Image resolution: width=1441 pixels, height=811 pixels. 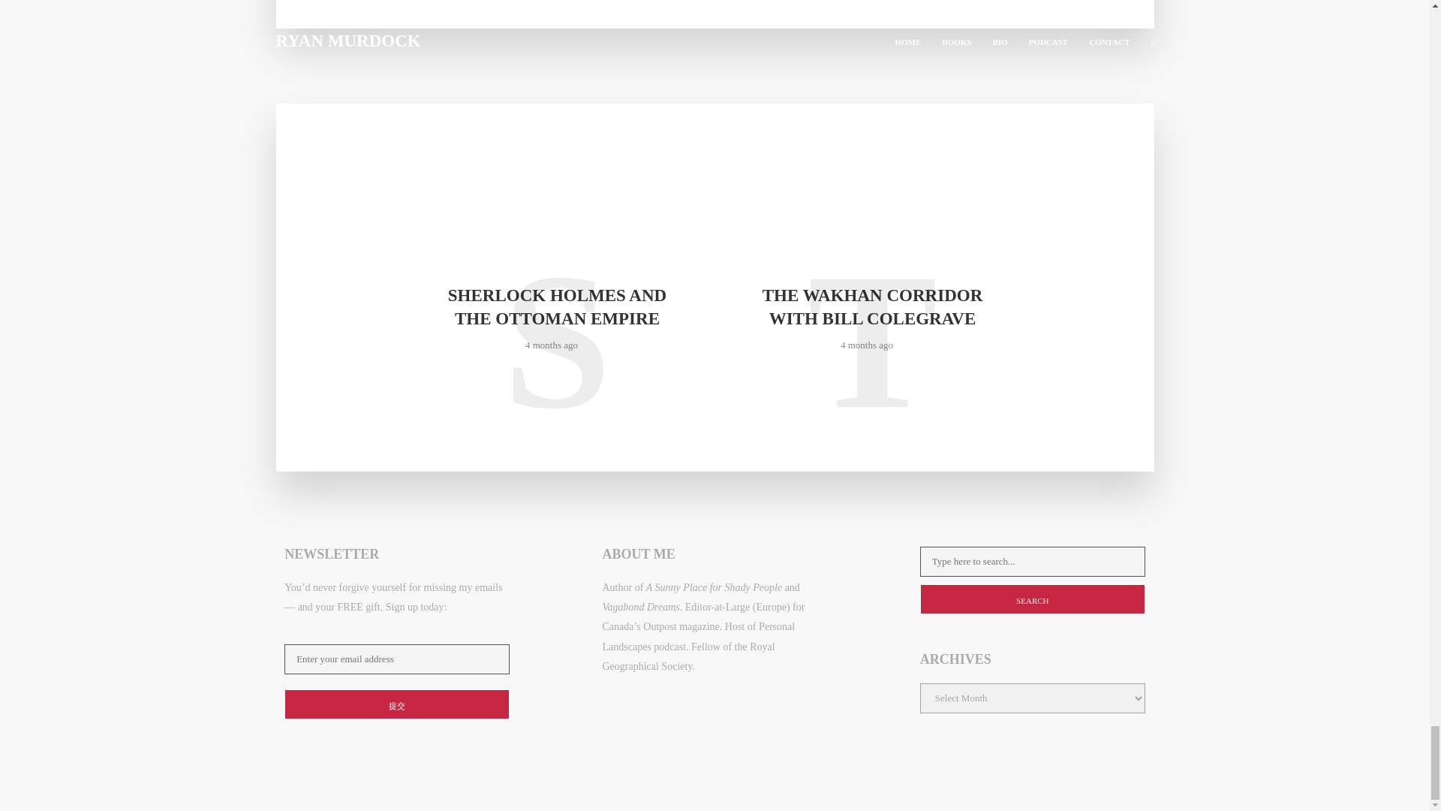 What do you see at coordinates (871, 306) in the screenshot?
I see `THE WAKHAN CORRIDOR WITH BILL COLEGRAVE` at bounding box center [871, 306].